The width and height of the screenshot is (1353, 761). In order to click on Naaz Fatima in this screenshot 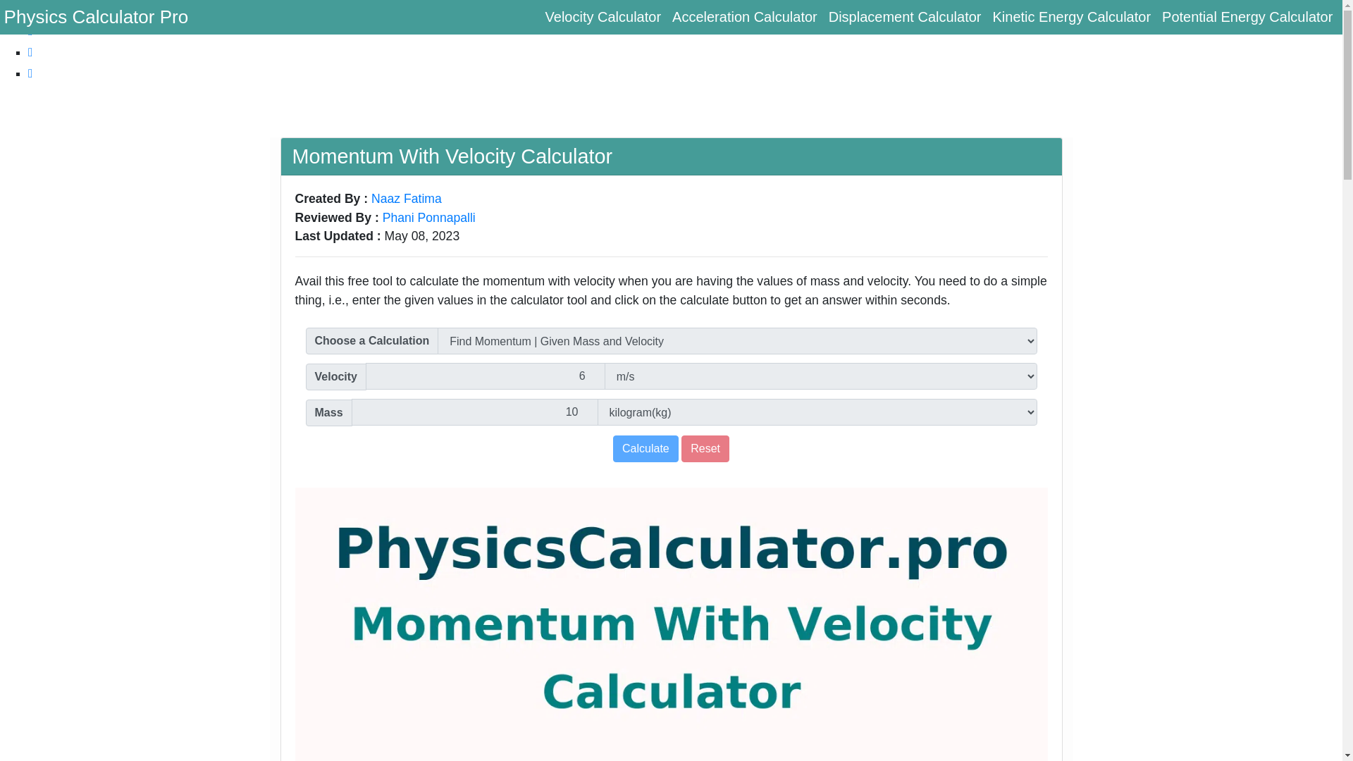, I will do `click(406, 199)`.